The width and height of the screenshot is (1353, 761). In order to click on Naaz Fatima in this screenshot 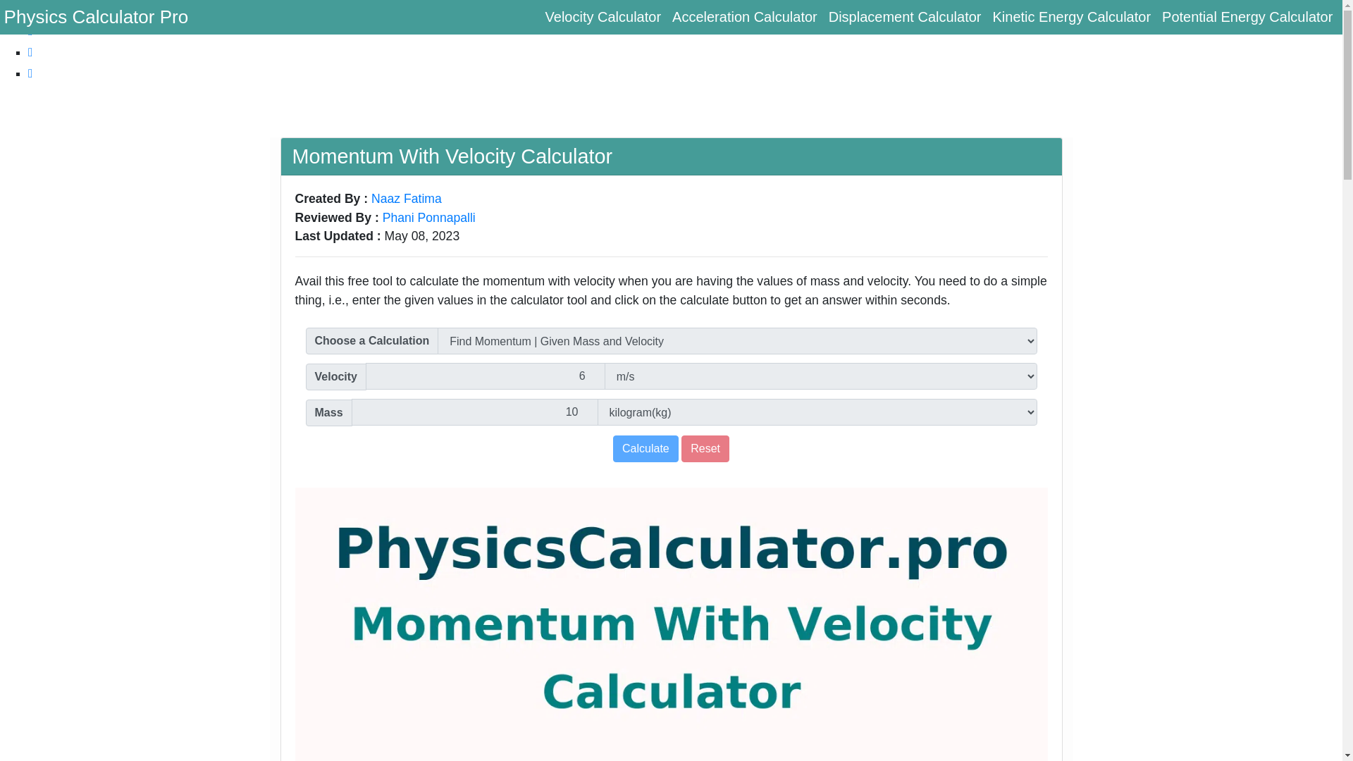, I will do `click(406, 199)`.